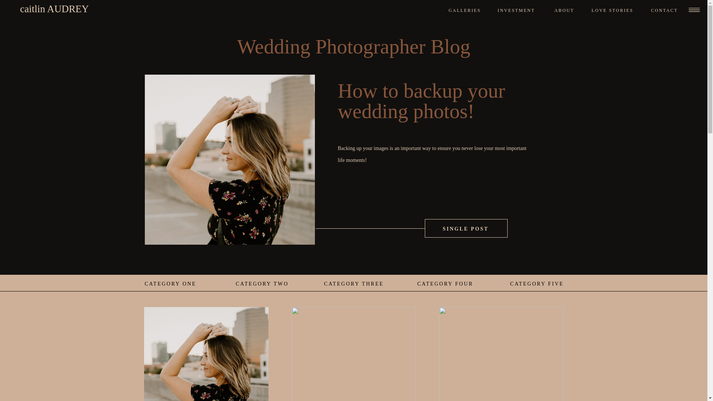 The image size is (713, 401). Describe the element at coordinates (354, 284) in the screenshot. I see `CATEGORY THREE` at that location.